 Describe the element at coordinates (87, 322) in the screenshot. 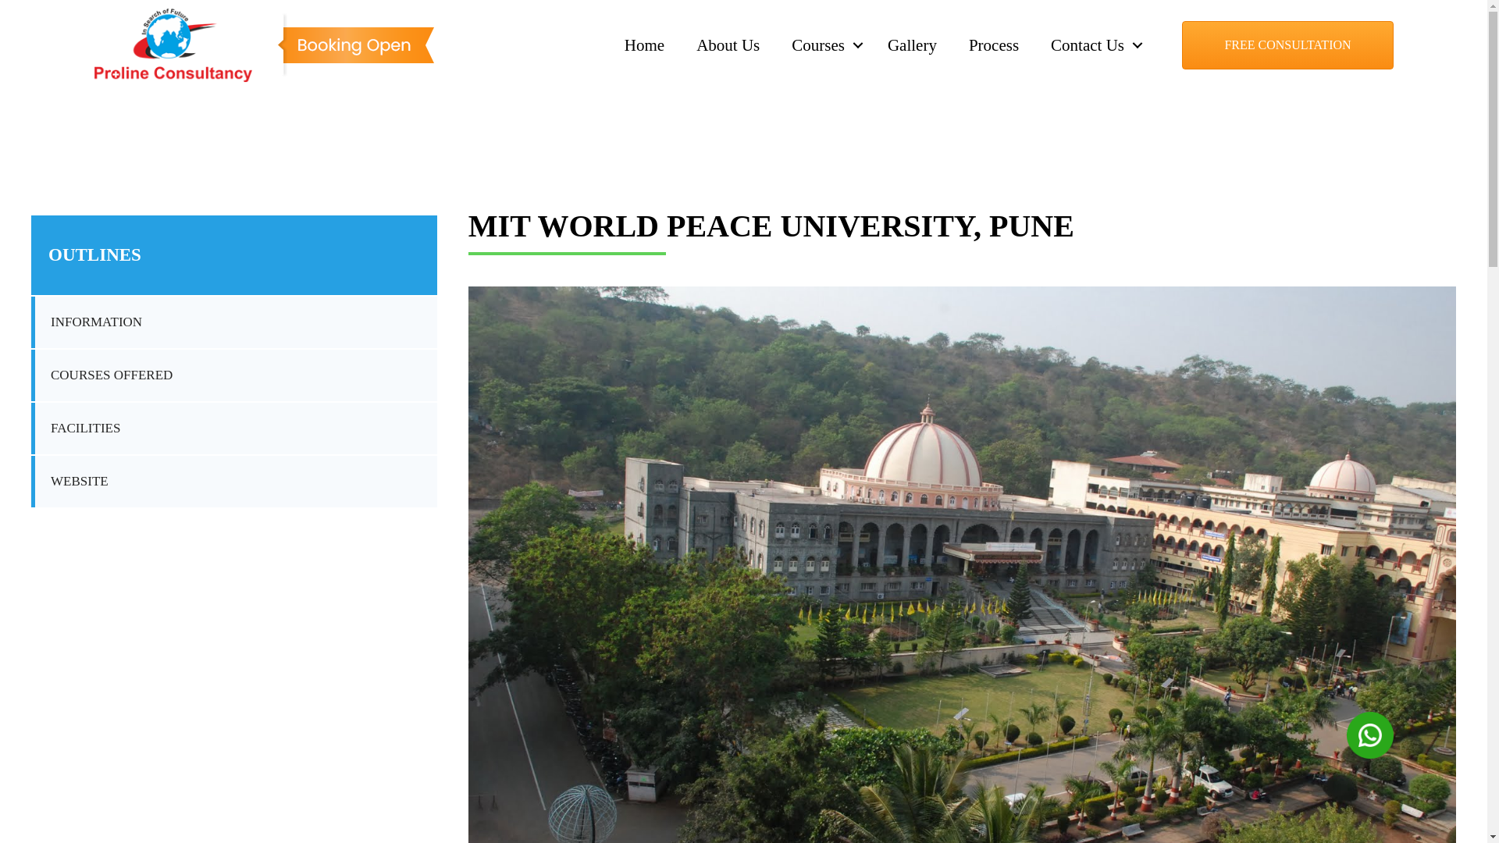

I see `INFORMATION` at that location.